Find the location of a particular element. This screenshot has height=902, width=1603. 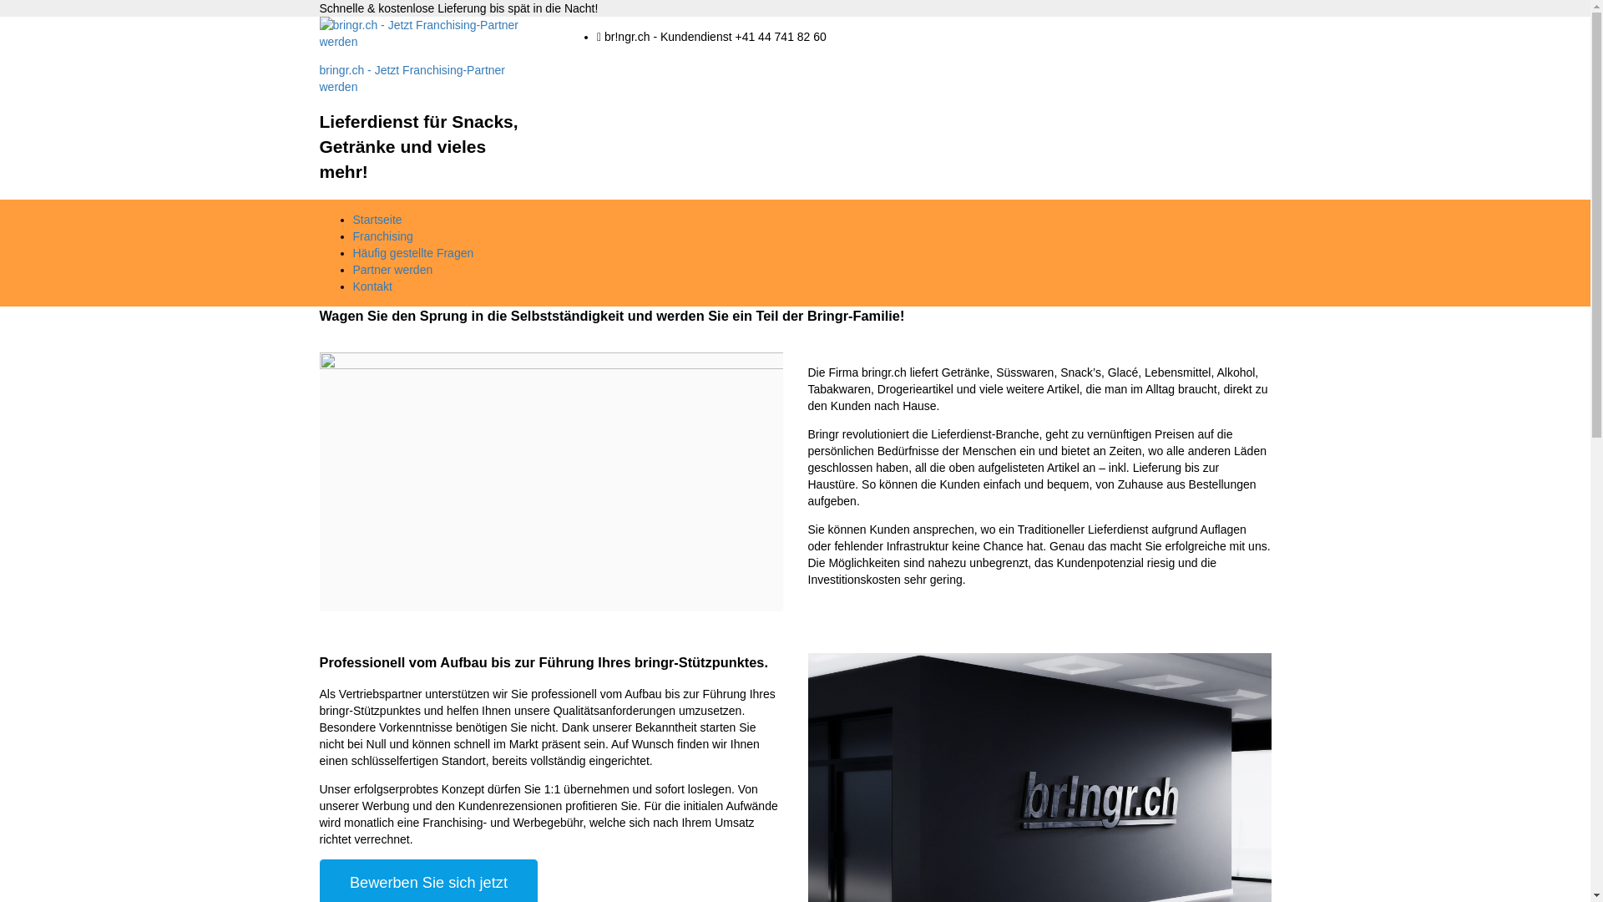

Partner werden is located at coordinates (392, 270).